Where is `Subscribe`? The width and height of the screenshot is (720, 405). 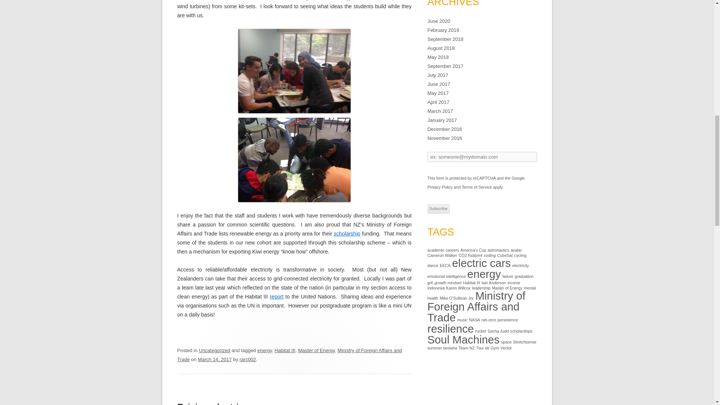 Subscribe is located at coordinates (438, 209).